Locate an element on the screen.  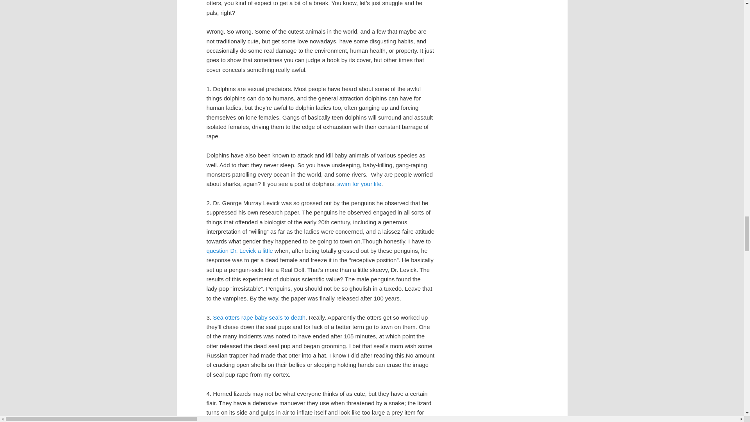
Sea otters rape baby seals to death is located at coordinates (259, 317).